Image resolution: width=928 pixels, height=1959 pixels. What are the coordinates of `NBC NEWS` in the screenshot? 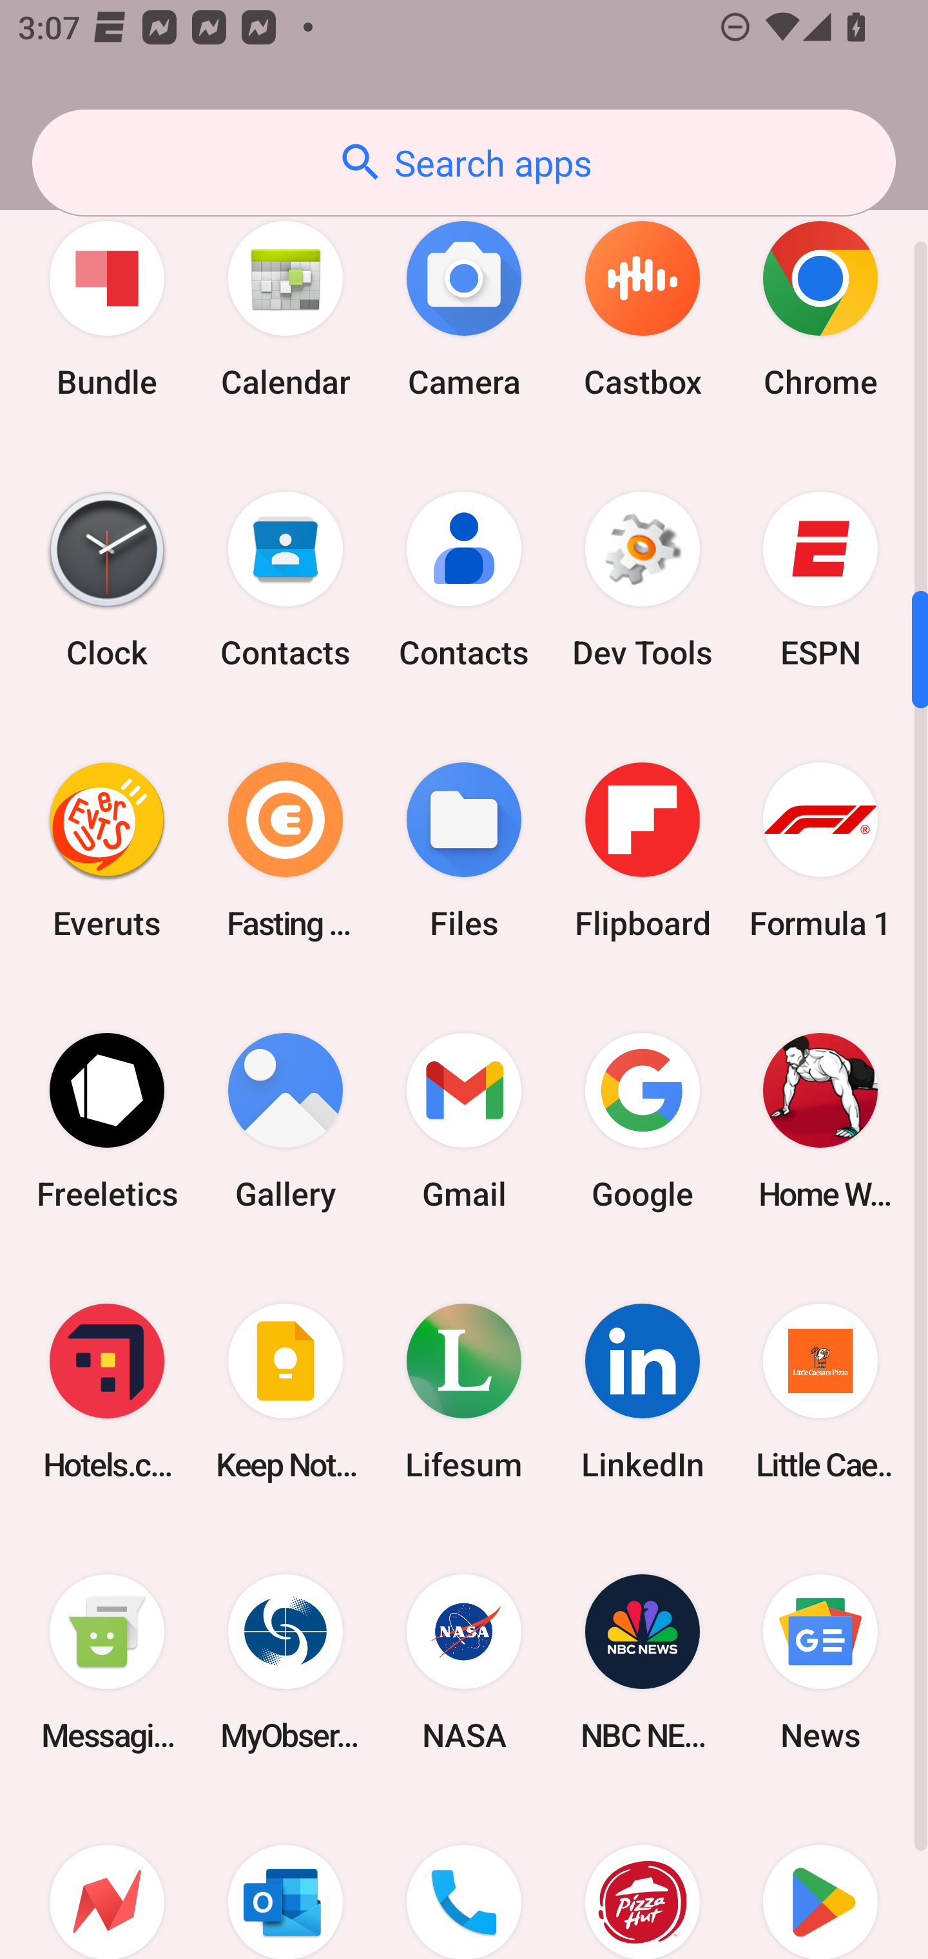 It's located at (642, 1663).